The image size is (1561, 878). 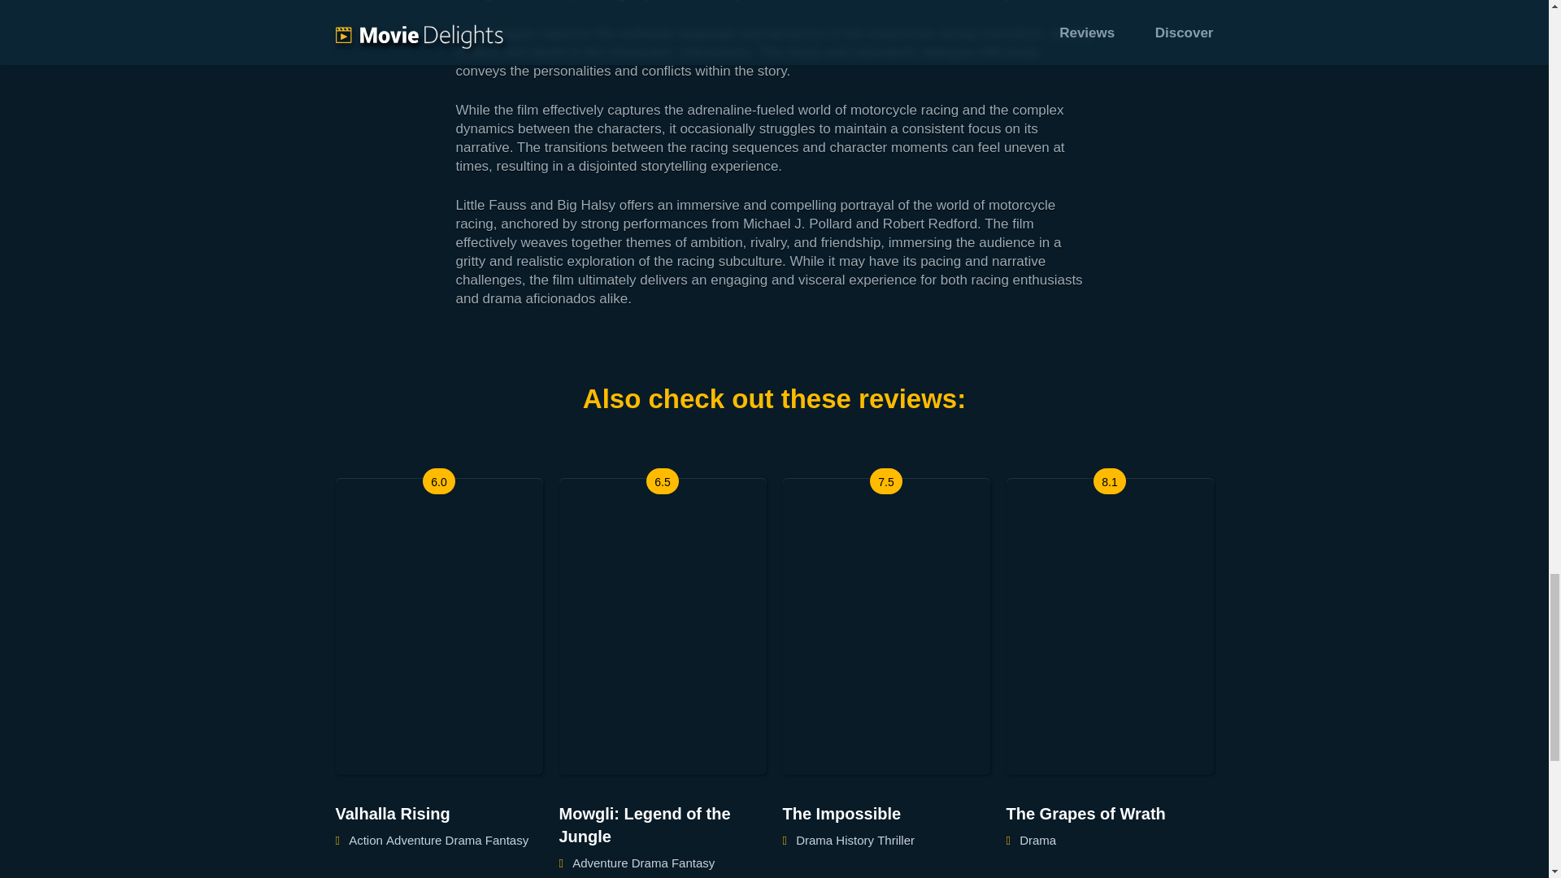 I want to click on Adventure, so click(x=413, y=841).